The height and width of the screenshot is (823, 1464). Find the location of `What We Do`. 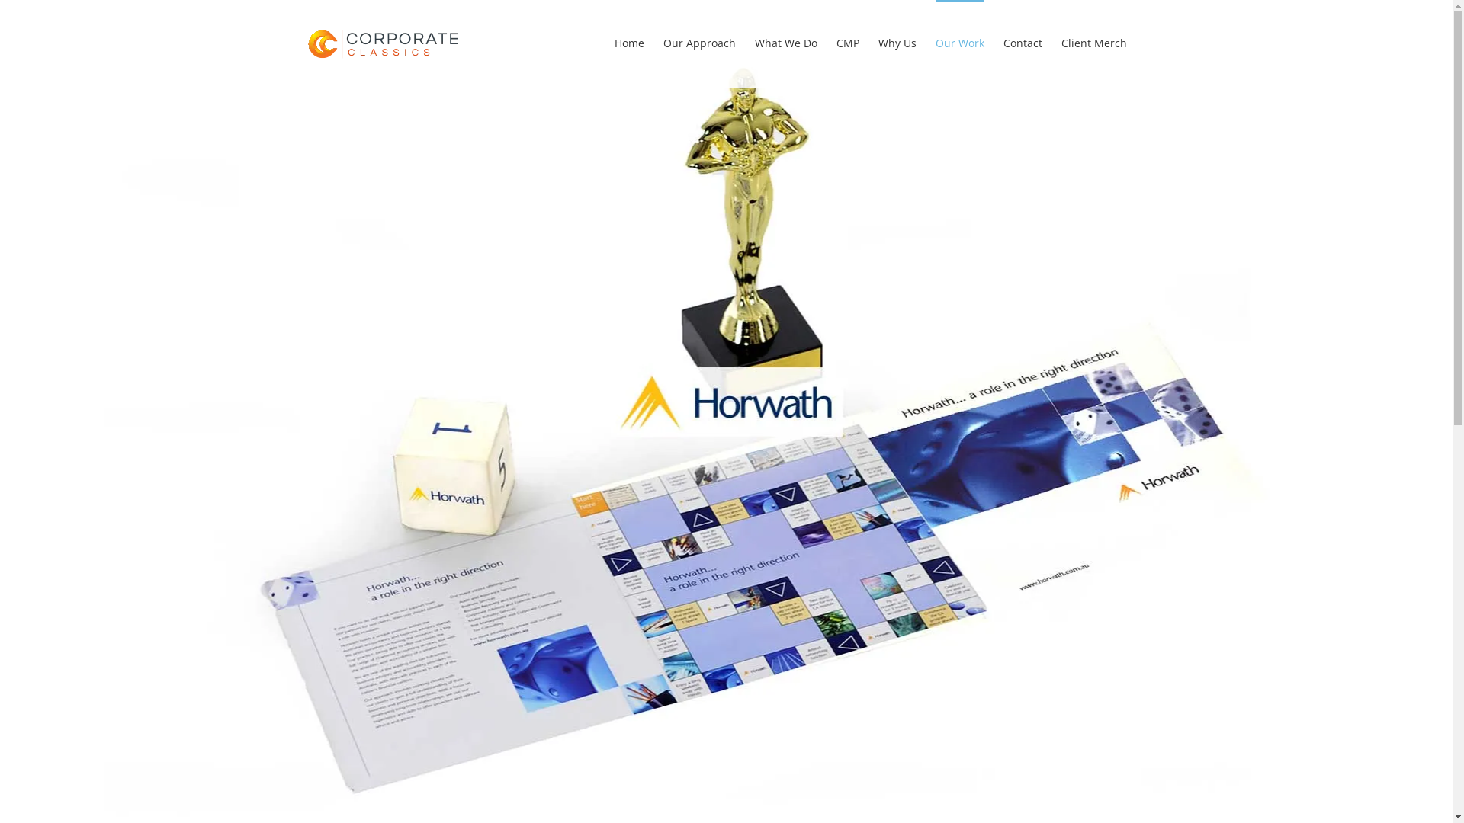

What We Do is located at coordinates (786, 42).